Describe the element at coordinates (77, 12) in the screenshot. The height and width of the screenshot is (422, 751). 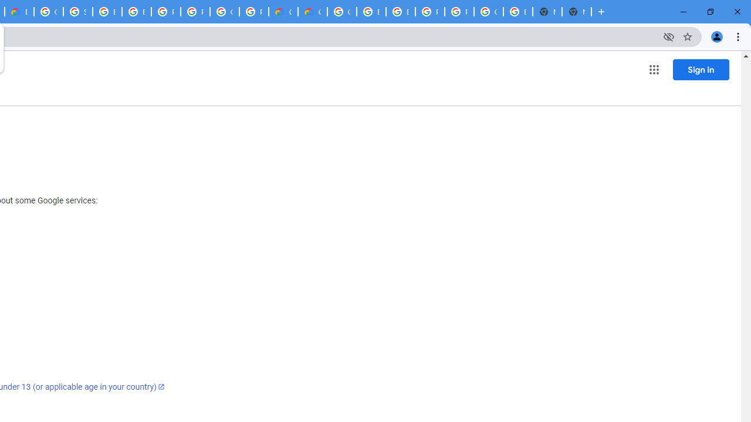
I see `Sign in - Google Accounts` at that location.